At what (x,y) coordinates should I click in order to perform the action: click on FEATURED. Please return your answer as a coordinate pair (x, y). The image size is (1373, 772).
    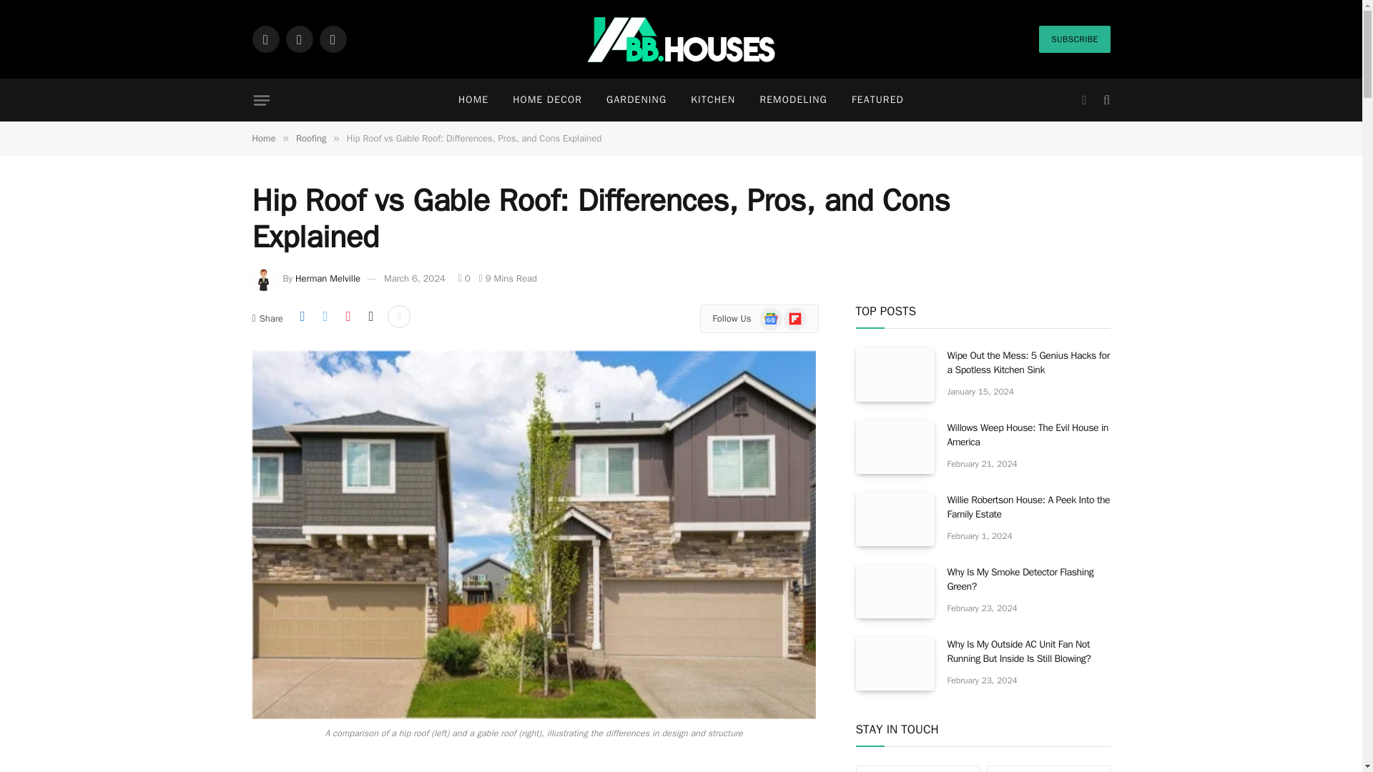
    Looking at the image, I should click on (877, 100).